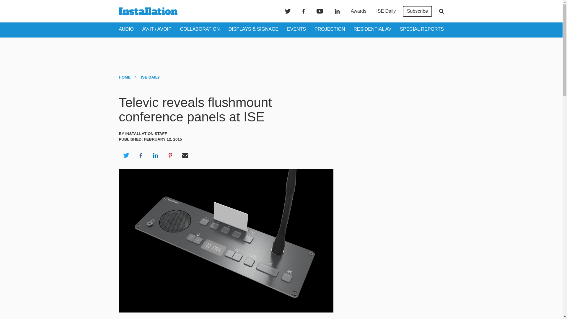  I want to click on COLLABORATION, so click(200, 29).